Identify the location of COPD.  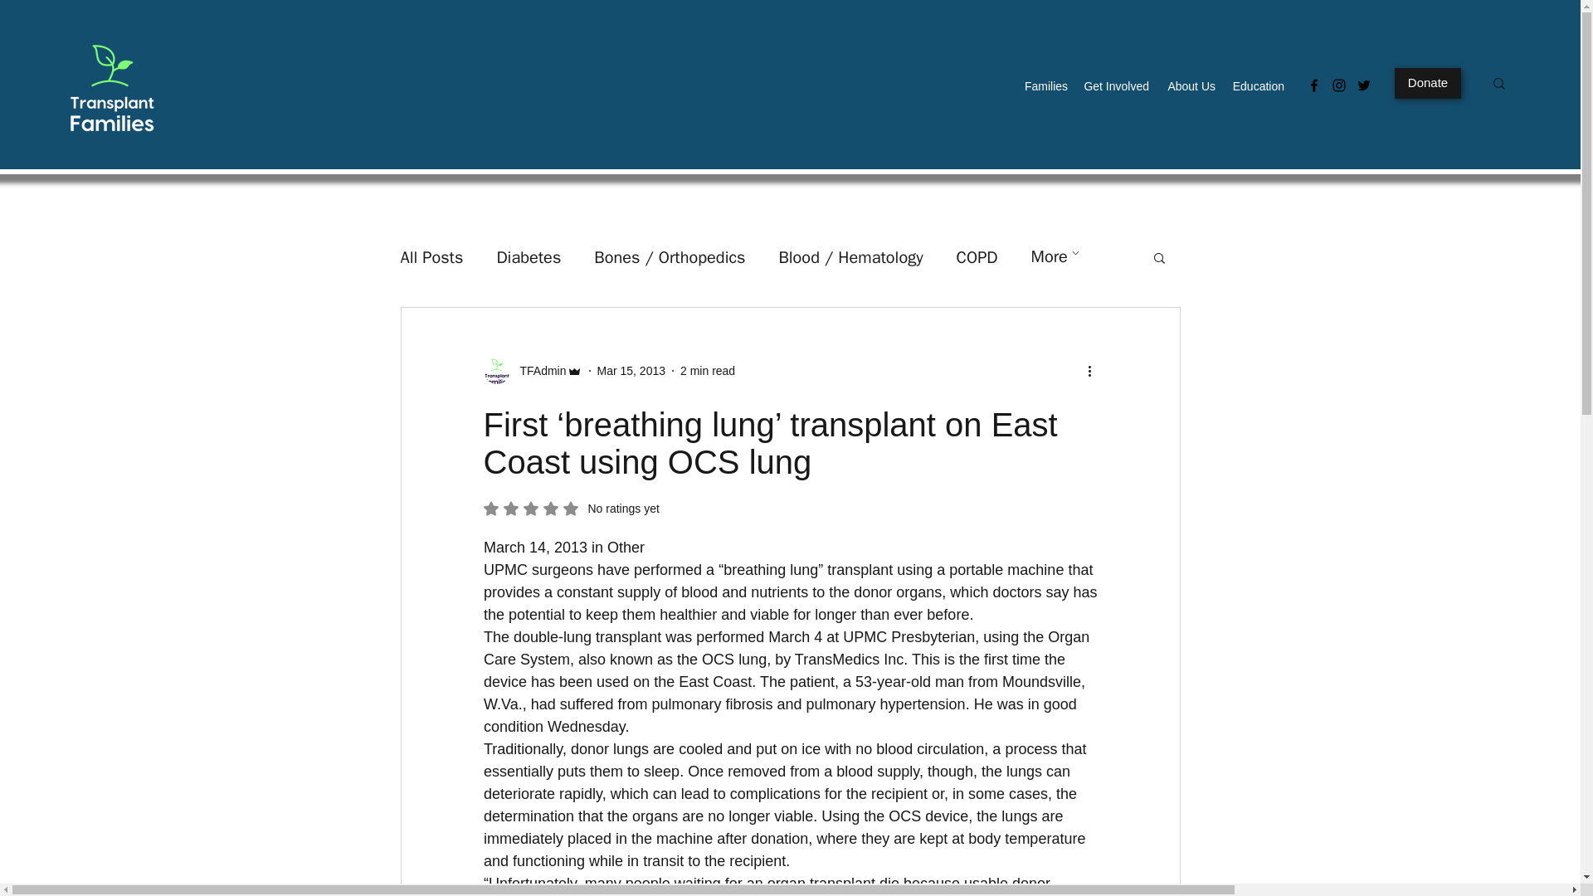
(977, 256).